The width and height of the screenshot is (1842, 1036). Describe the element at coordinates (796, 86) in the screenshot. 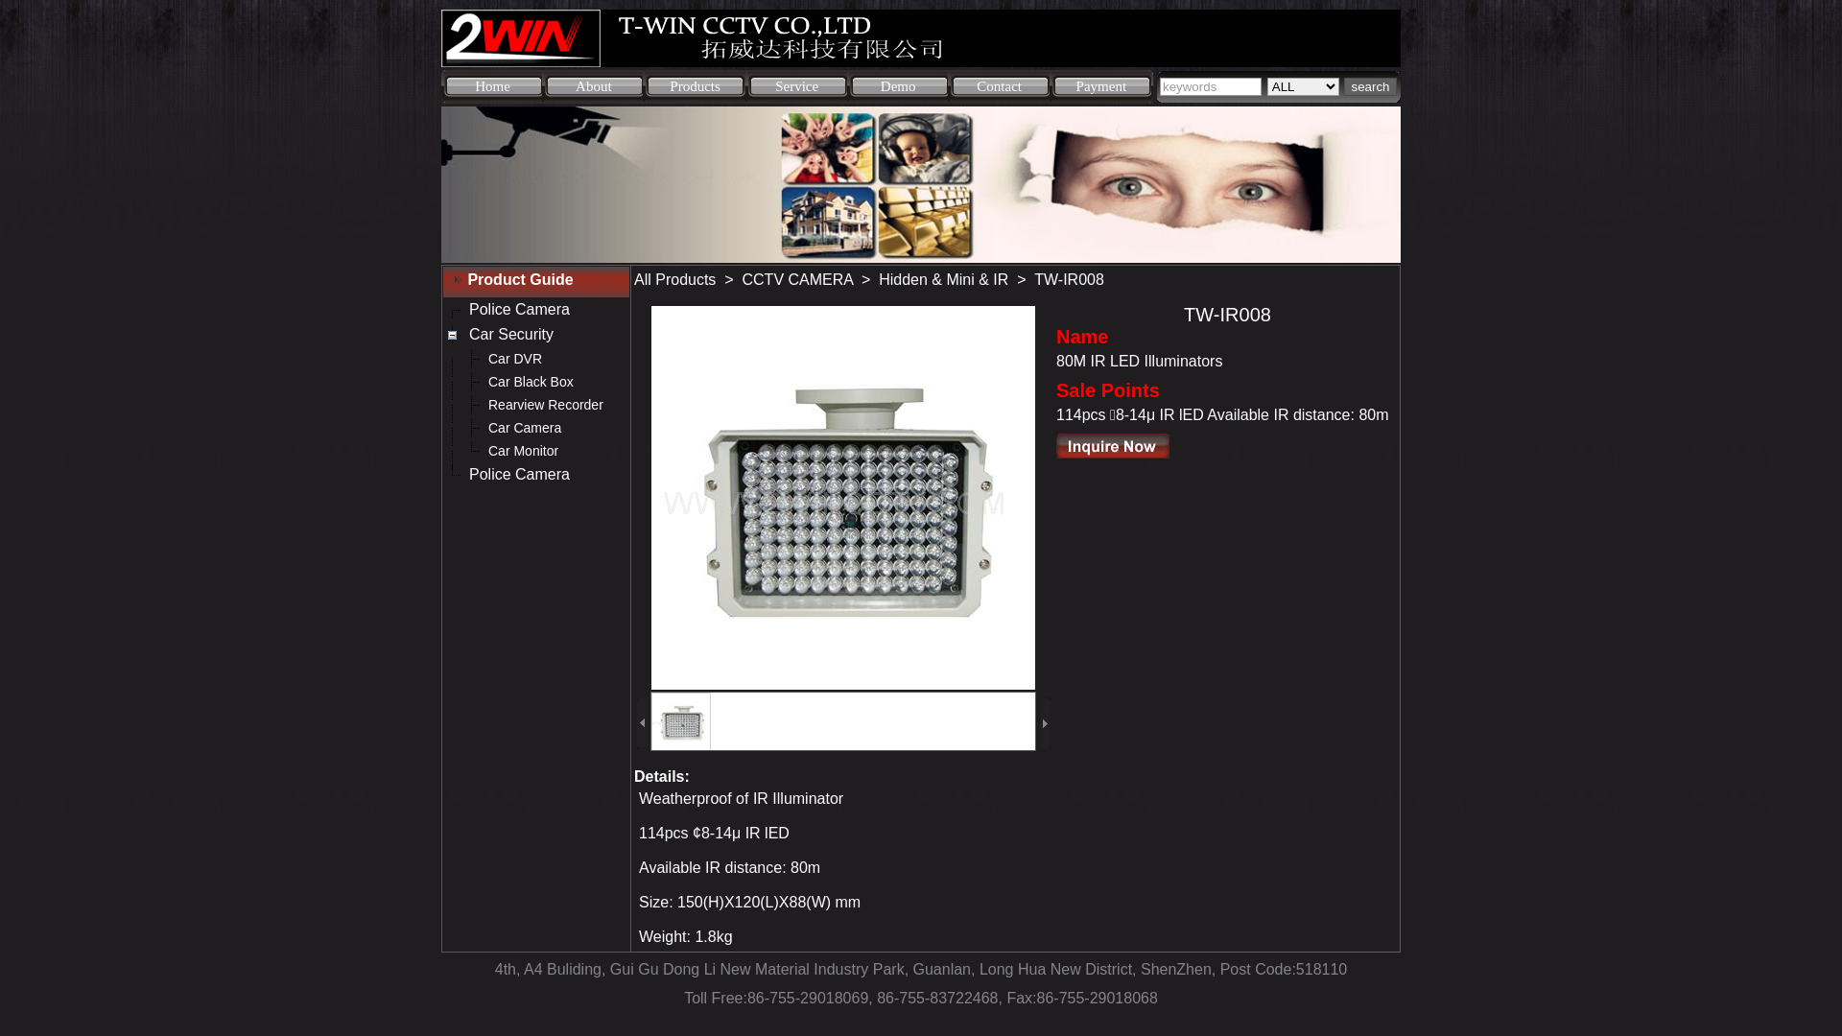

I see `Service` at that location.